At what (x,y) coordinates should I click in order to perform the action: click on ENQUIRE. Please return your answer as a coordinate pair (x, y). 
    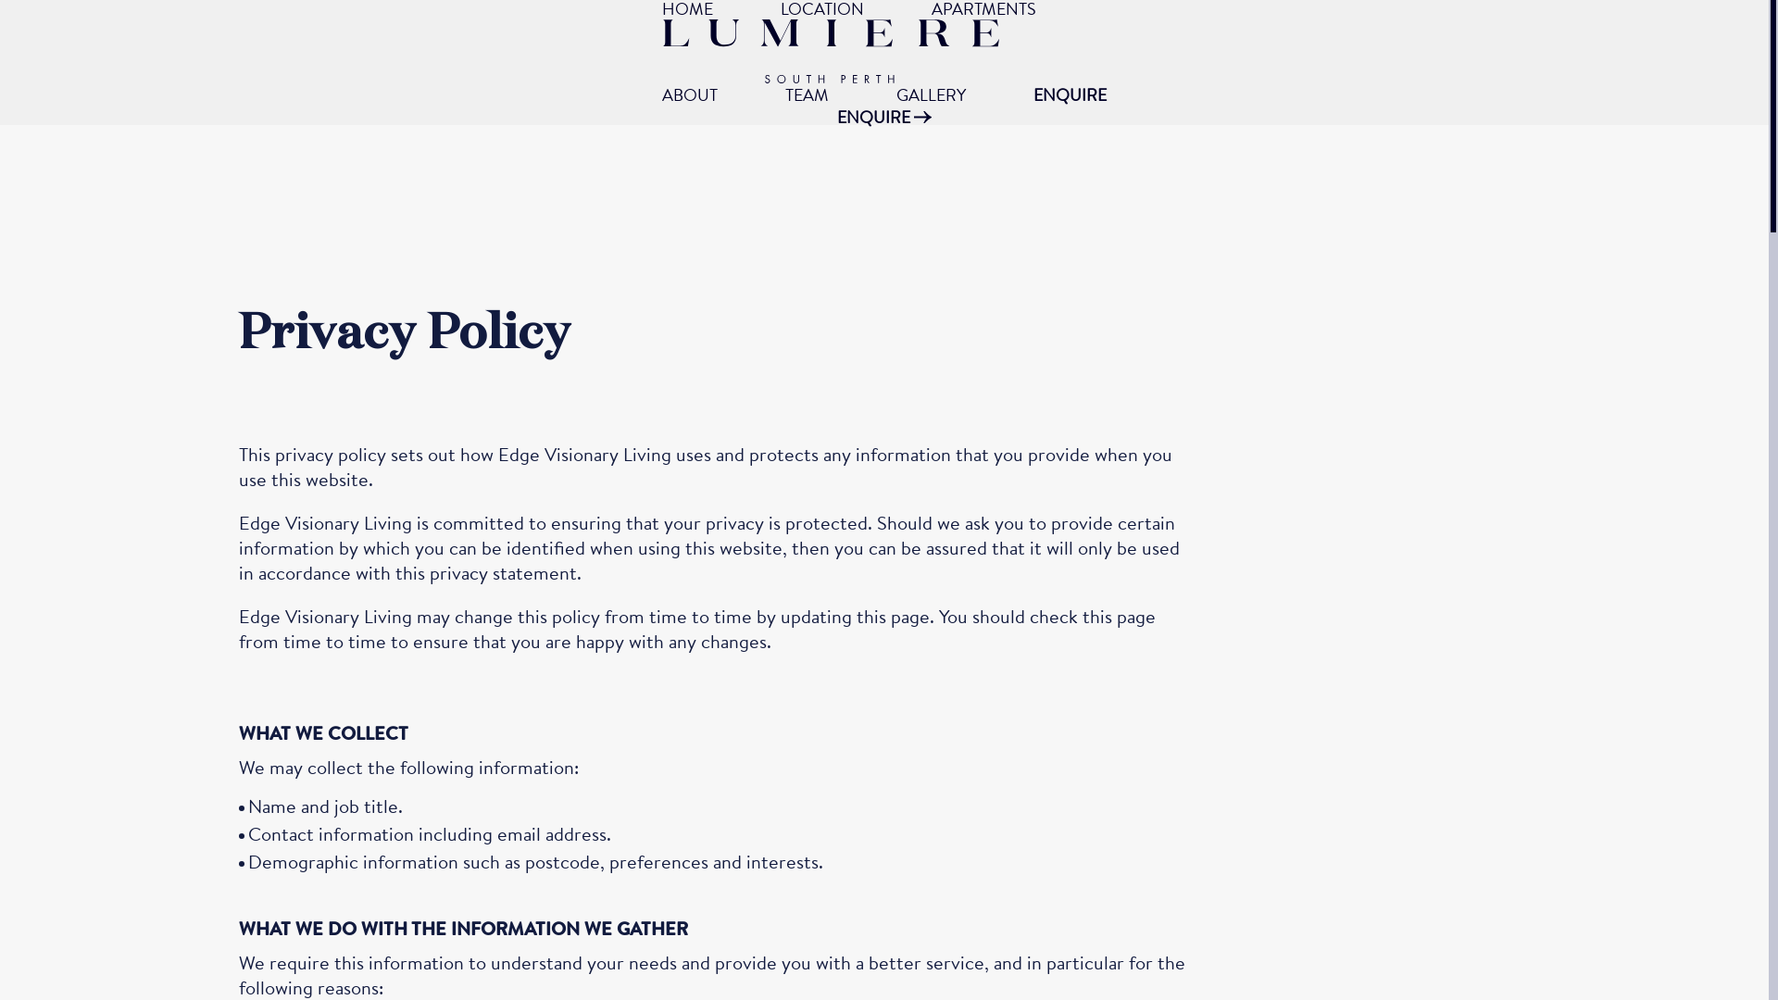
    Looking at the image, I should click on (1071, 94).